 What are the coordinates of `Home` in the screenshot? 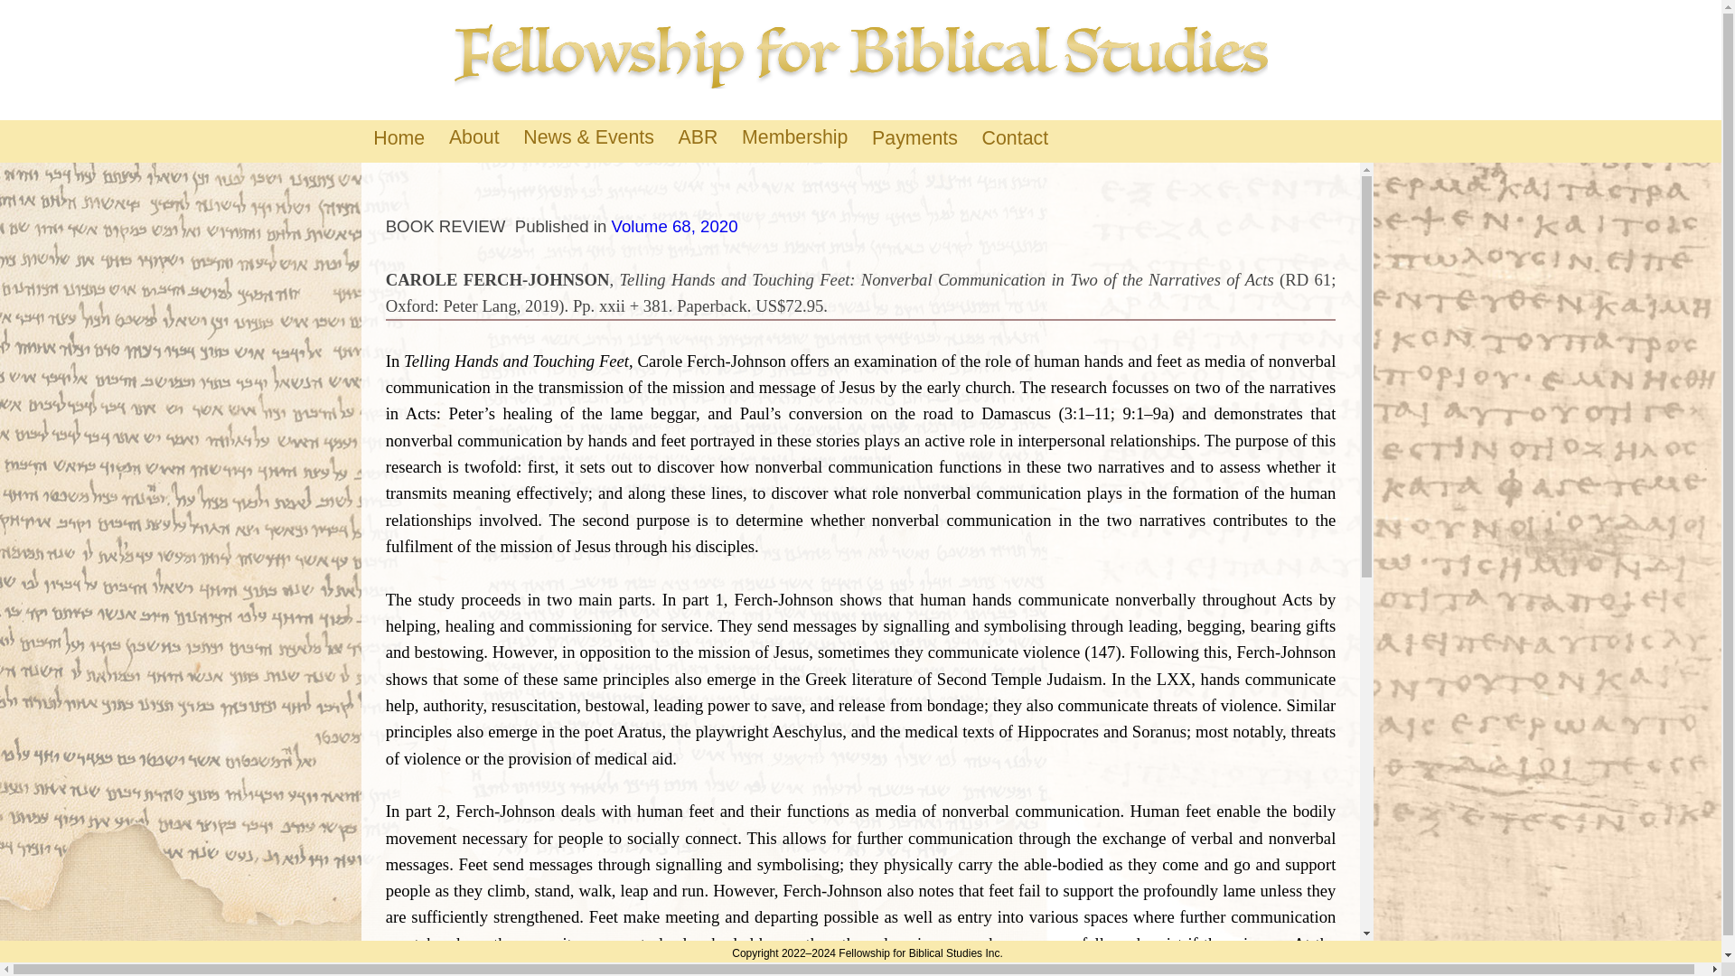 It's located at (399, 140).